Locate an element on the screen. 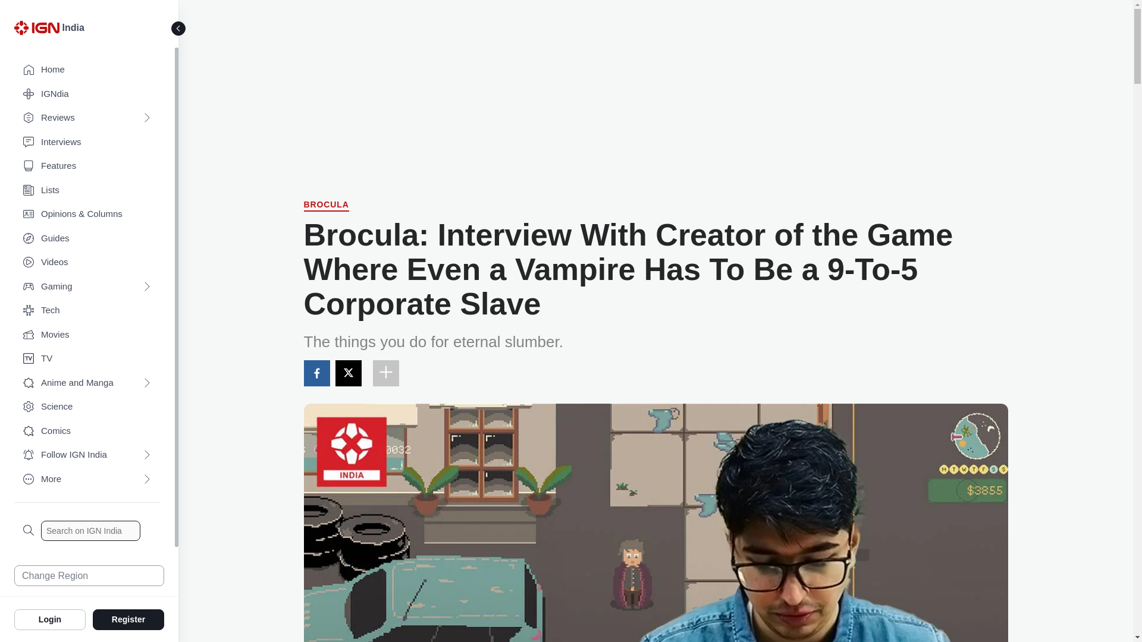 The image size is (1142, 642). IGN Logo is located at coordinates (36, 27).